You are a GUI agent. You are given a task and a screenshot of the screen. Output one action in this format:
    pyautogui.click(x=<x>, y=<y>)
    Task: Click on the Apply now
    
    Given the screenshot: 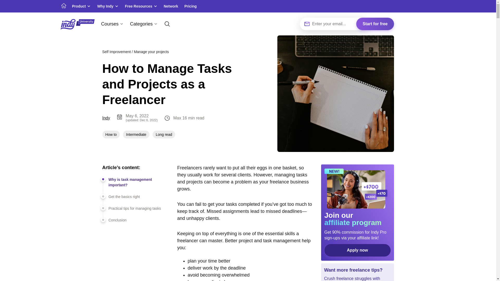 What is the action you would take?
    pyautogui.click(x=357, y=250)
    